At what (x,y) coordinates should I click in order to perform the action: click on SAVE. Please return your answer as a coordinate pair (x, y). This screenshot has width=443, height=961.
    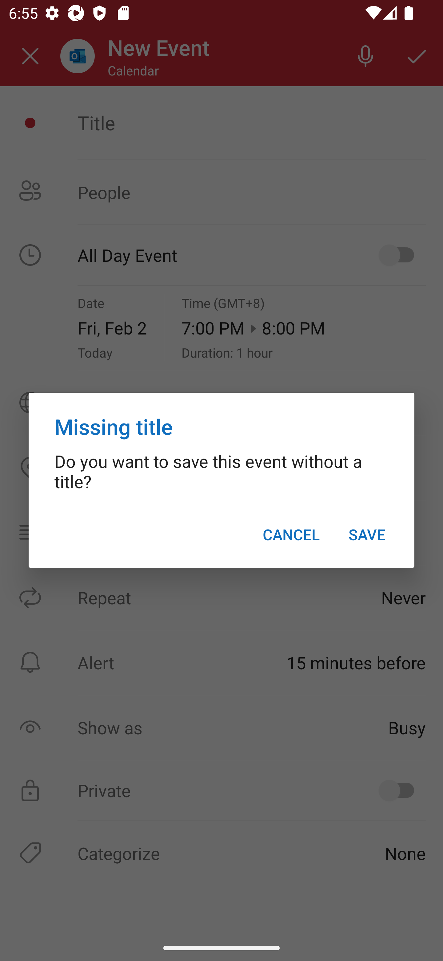
    Looking at the image, I should click on (367, 535).